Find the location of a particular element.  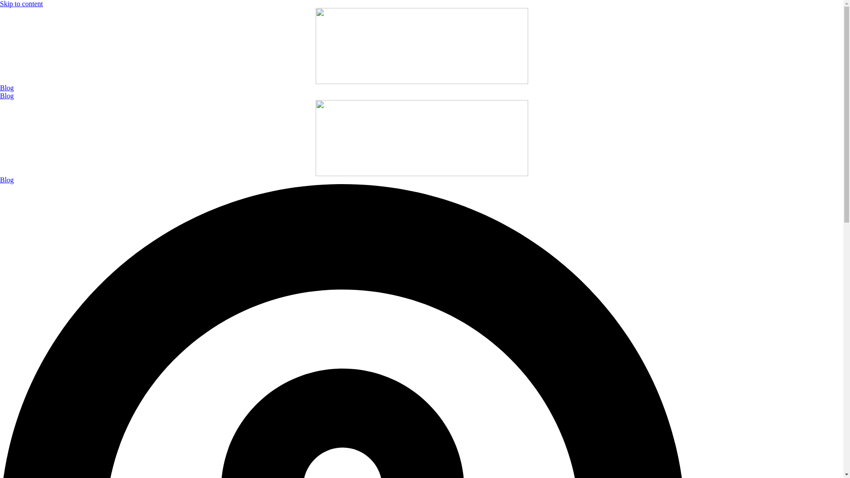

Skip to content is located at coordinates (21, 4).